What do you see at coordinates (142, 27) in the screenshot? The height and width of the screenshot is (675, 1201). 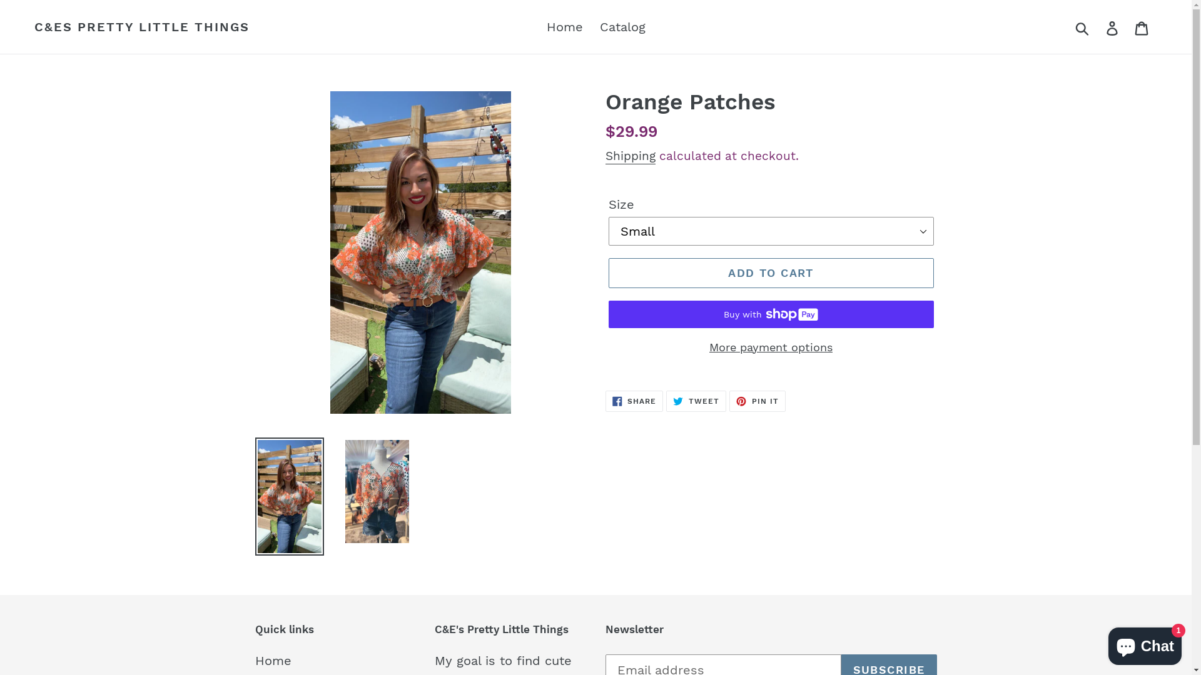 I see `C&ES PRETTY LITTLE THINGS` at bounding box center [142, 27].